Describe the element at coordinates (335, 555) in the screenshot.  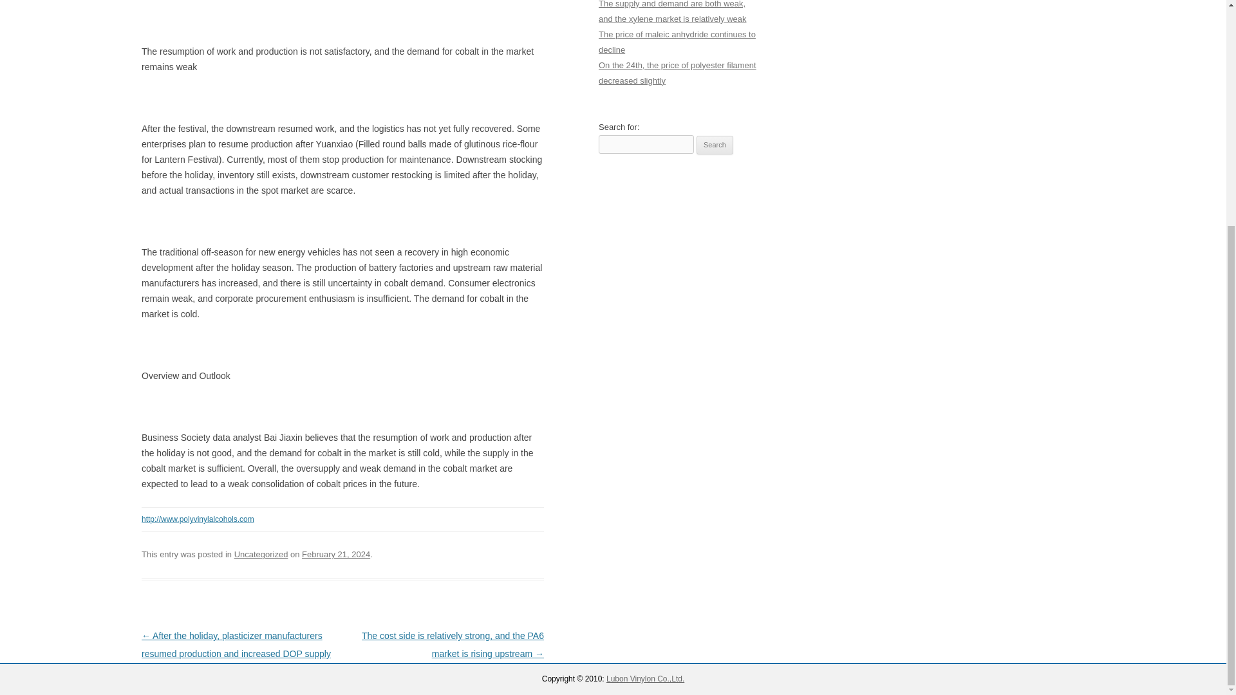
I see `3:32 am` at that location.